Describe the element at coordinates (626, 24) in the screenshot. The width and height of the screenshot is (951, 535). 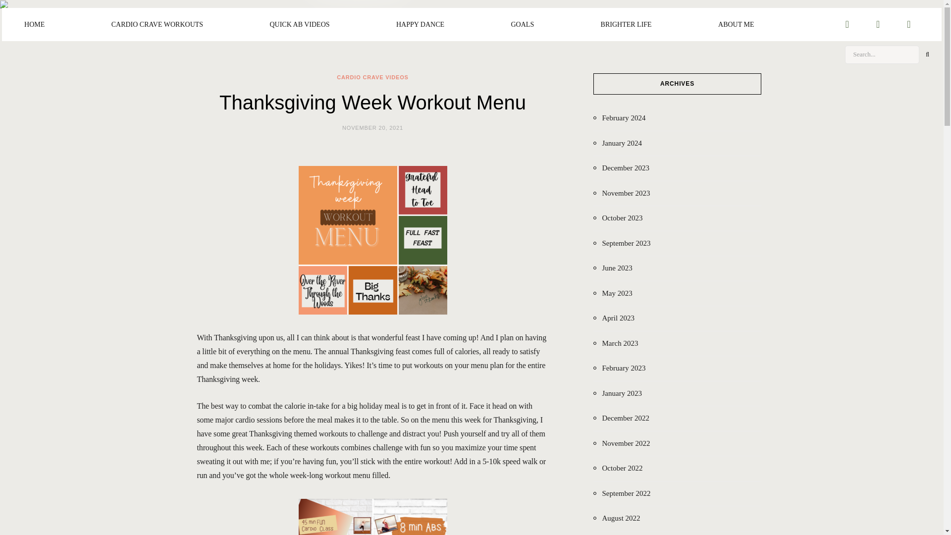
I see `BRIGHTER LIFE` at that location.